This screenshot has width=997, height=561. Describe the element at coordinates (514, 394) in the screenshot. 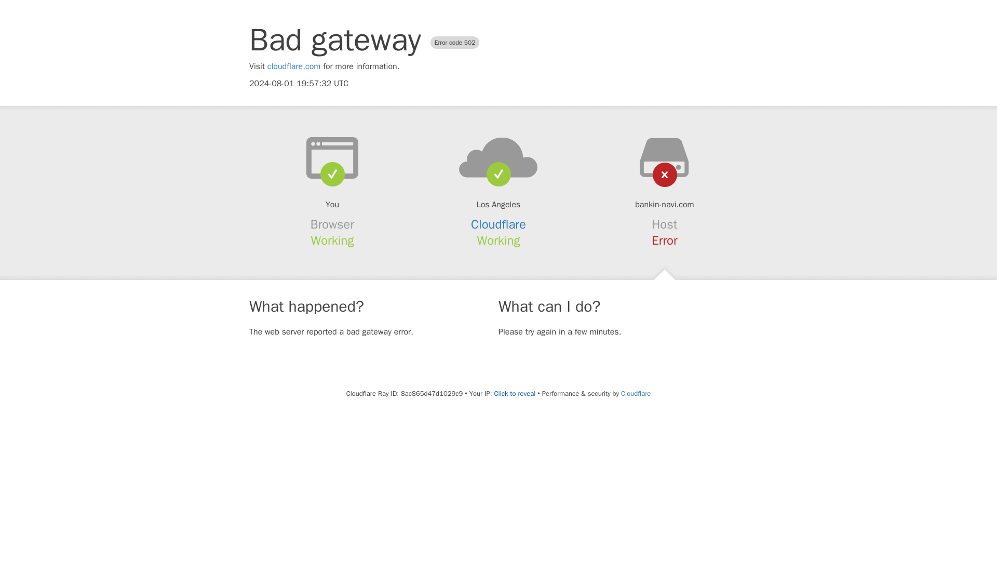

I see `Click to reveal` at that location.